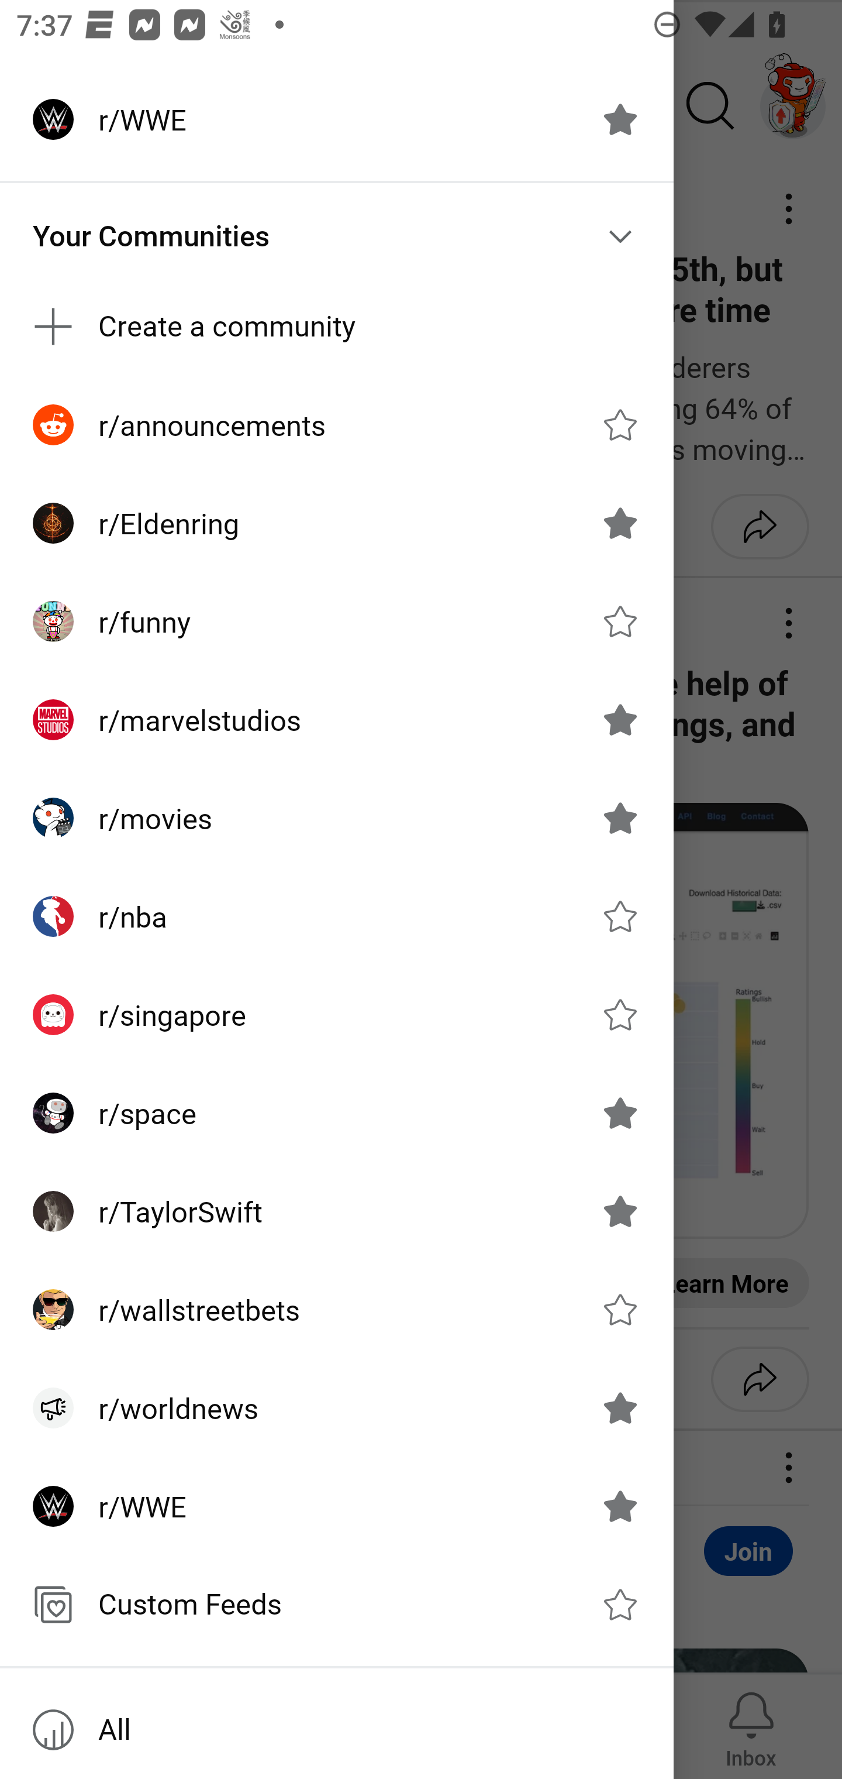 Image resolution: width=842 pixels, height=1779 pixels. Describe the element at coordinates (620, 818) in the screenshot. I see `Unfavorite r/movies` at that location.